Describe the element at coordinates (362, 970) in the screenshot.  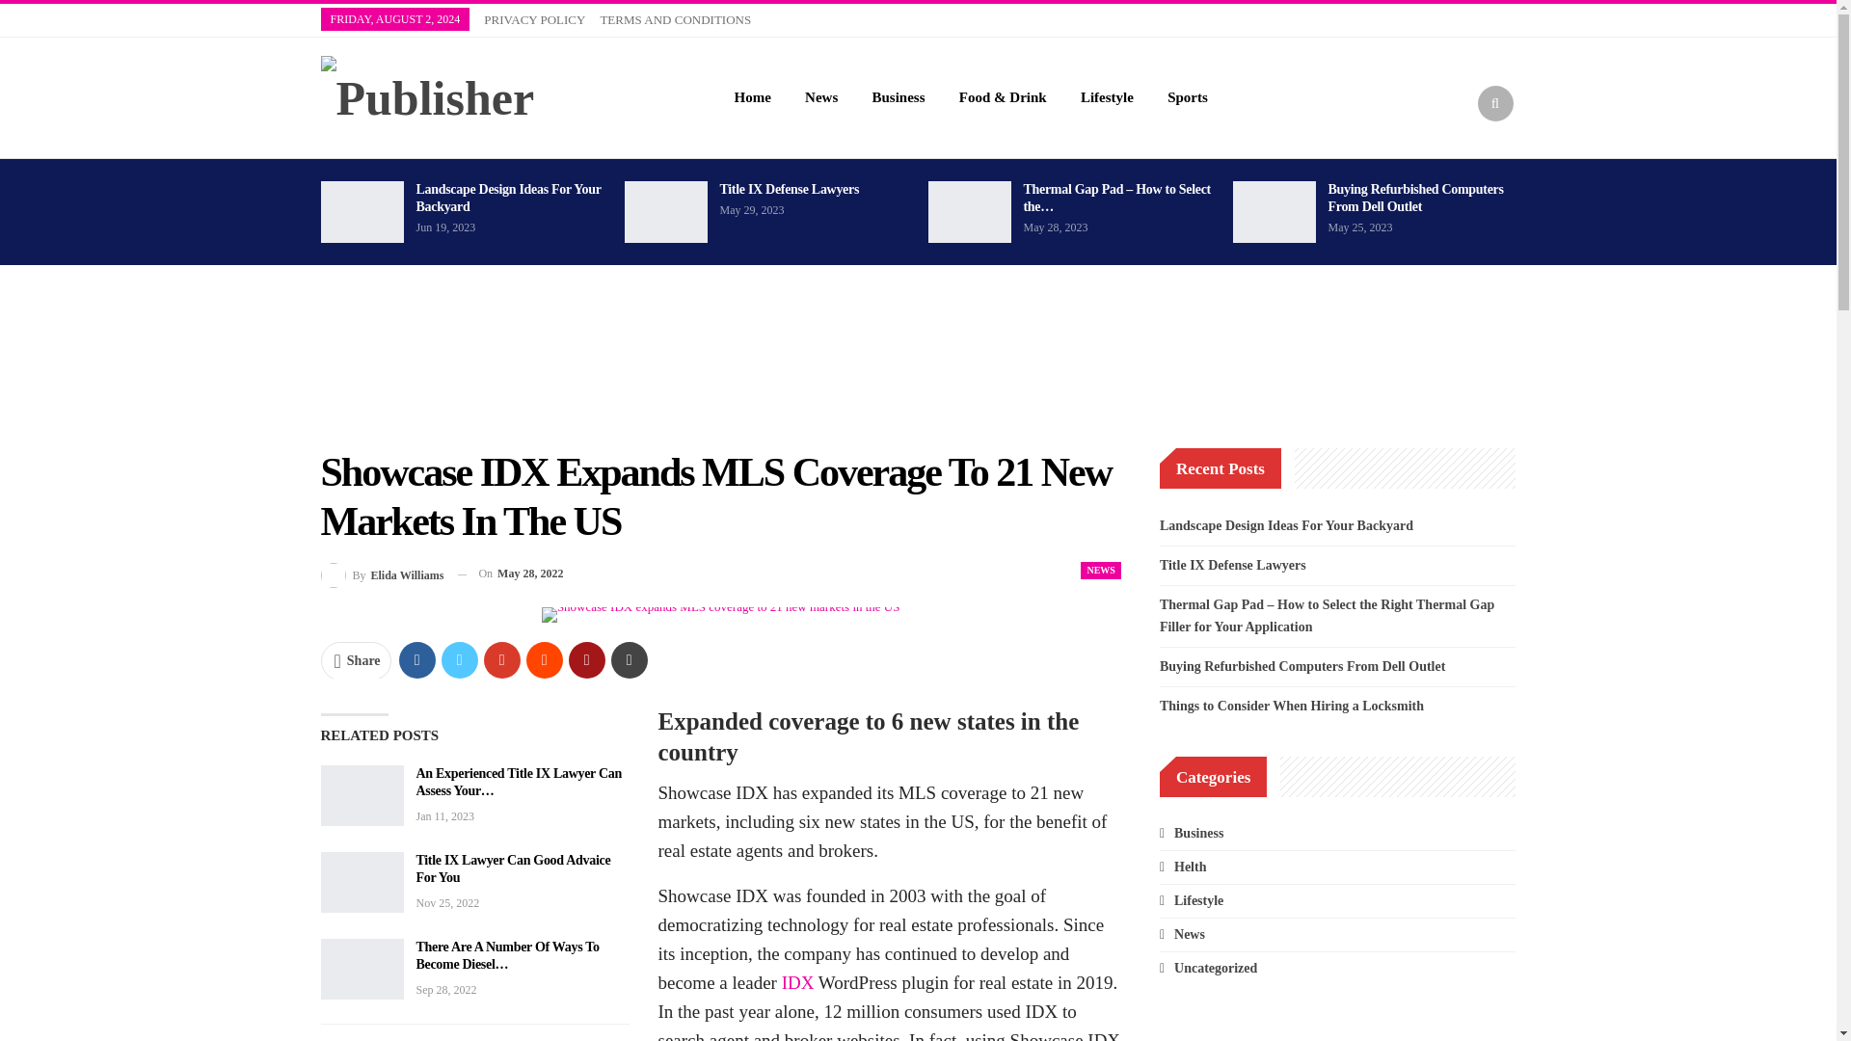
I see `There Are A Number Of Ways To Become Diesel Mechanic` at that location.